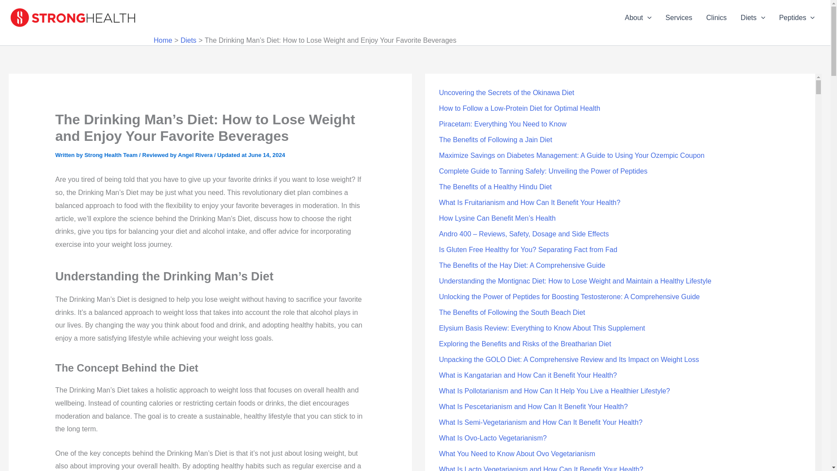 This screenshot has height=471, width=837. I want to click on About, so click(637, 18).